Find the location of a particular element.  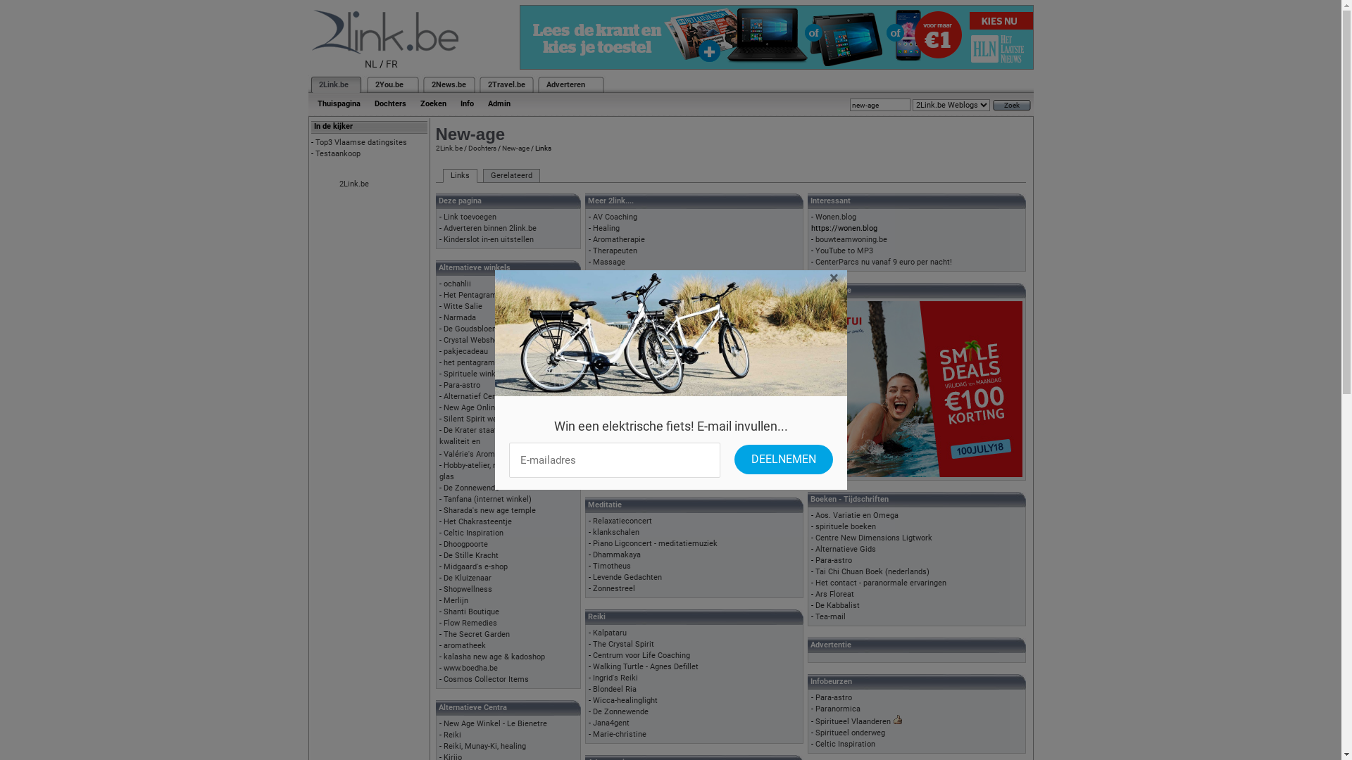

New-age is located at coordinates (515, 148).